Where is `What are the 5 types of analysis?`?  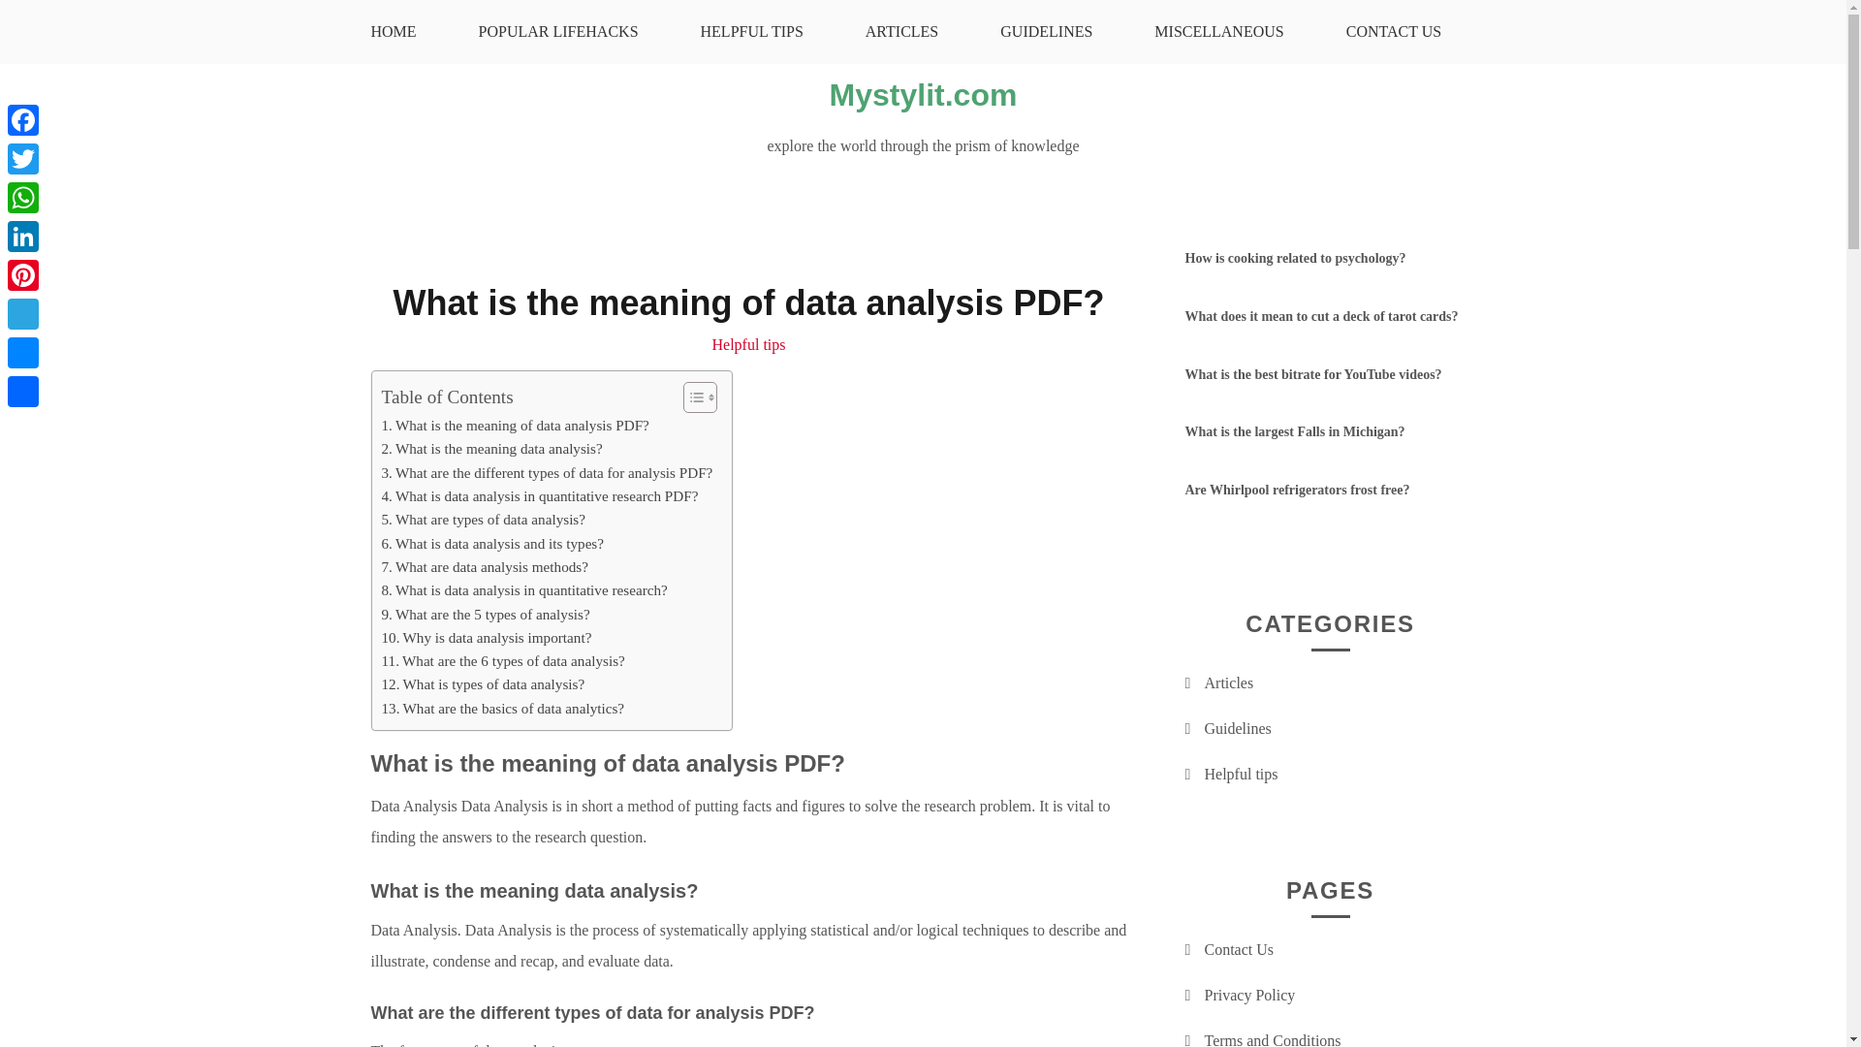 What are the 5 types of analysis? is located at coordinates (485, 615).